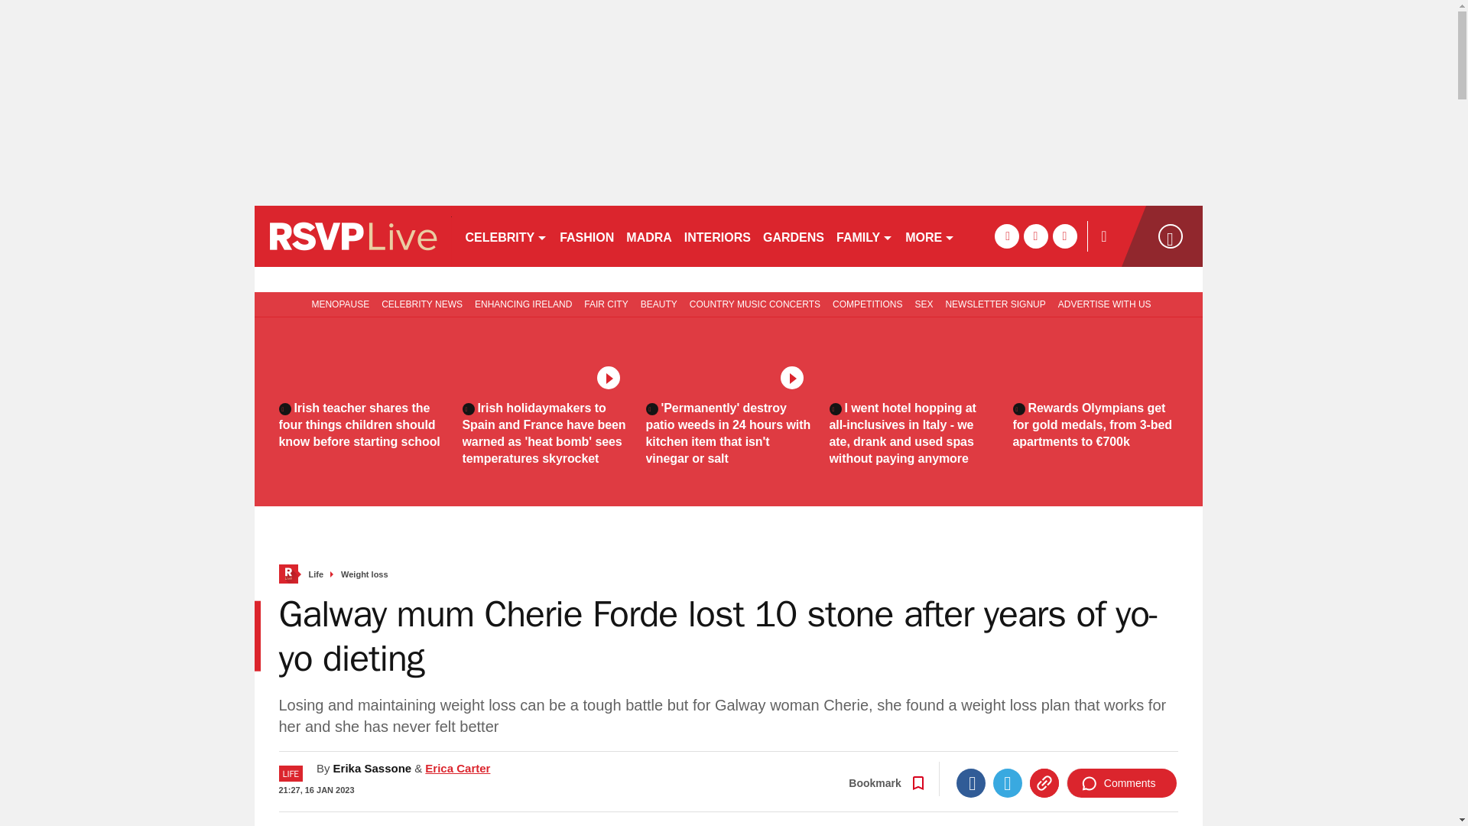  Describe the element at coordinates (1122, 783) in the screenshot. I see `Comments` at that location.